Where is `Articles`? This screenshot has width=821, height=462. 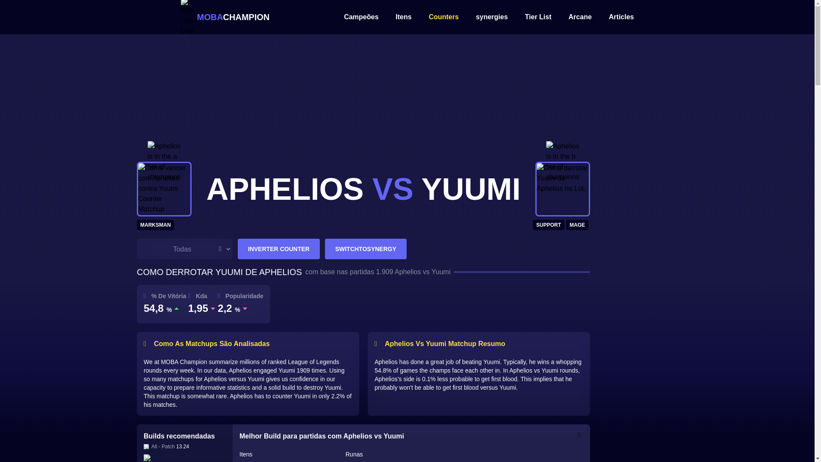
Articles is located at coordinates (621, 17).